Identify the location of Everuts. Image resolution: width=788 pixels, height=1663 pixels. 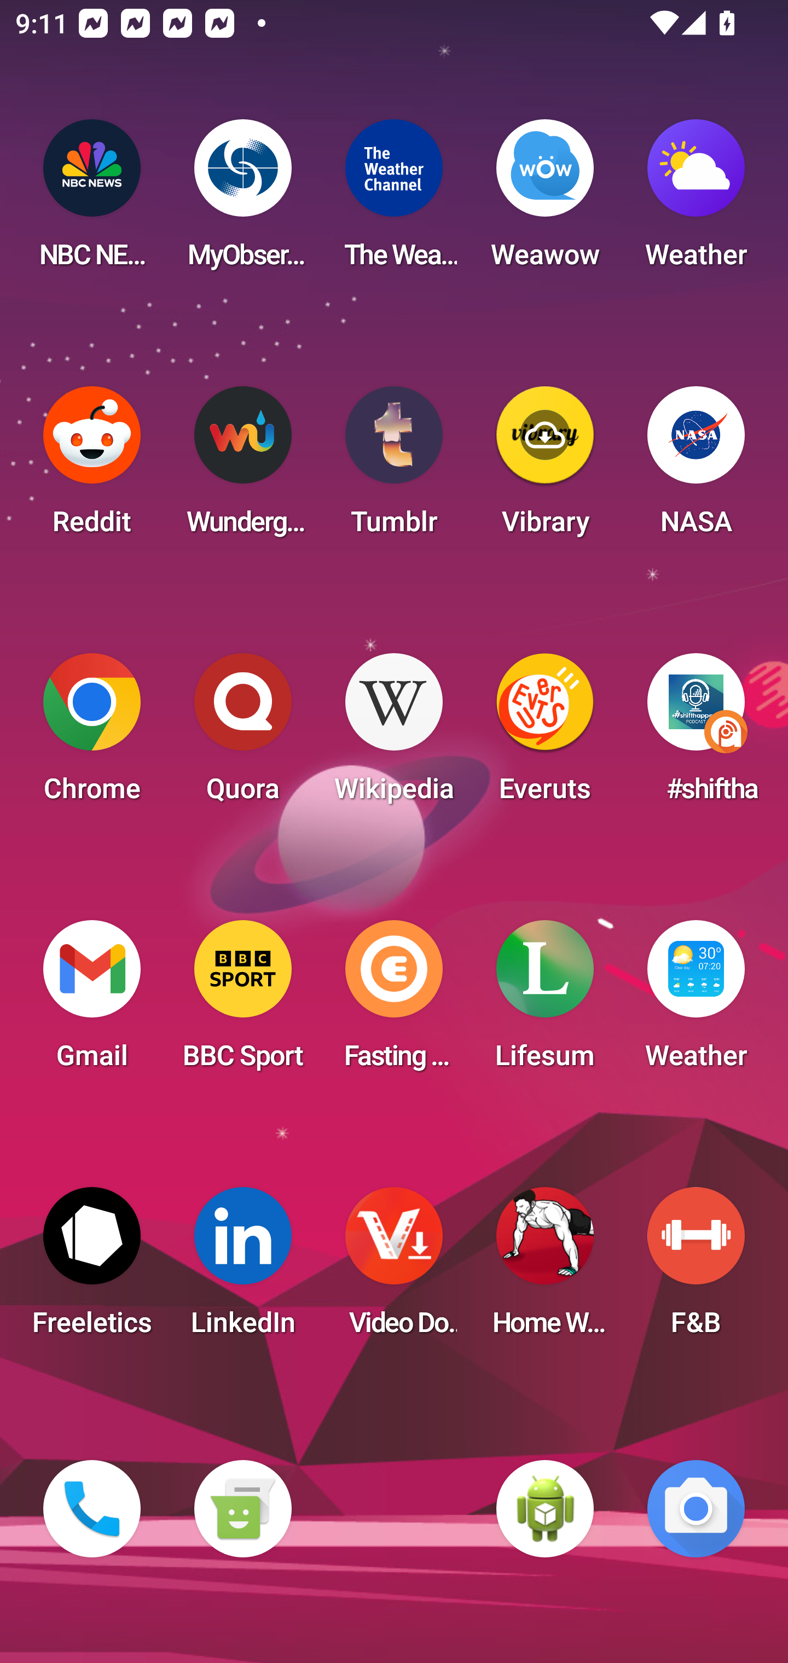
(545, 734).